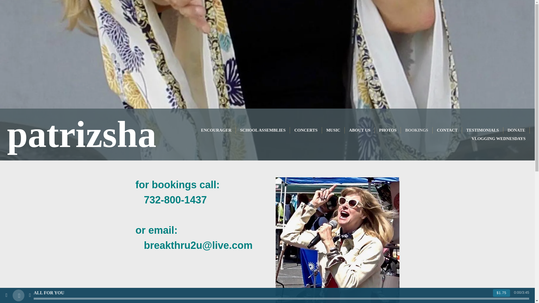  I want to click on ABOUT US, so click(359, 130).